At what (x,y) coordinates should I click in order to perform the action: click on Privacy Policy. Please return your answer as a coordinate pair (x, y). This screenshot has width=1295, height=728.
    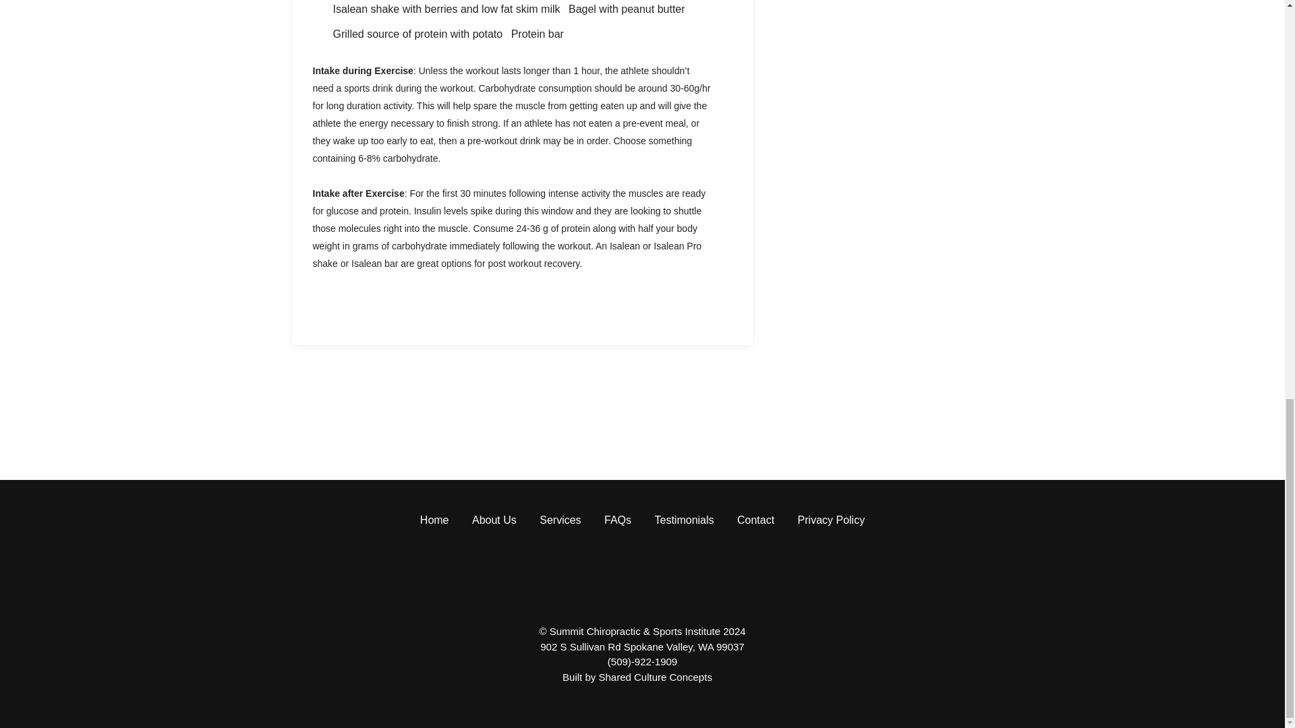
    Looking at the image, I should click on (831, 519).